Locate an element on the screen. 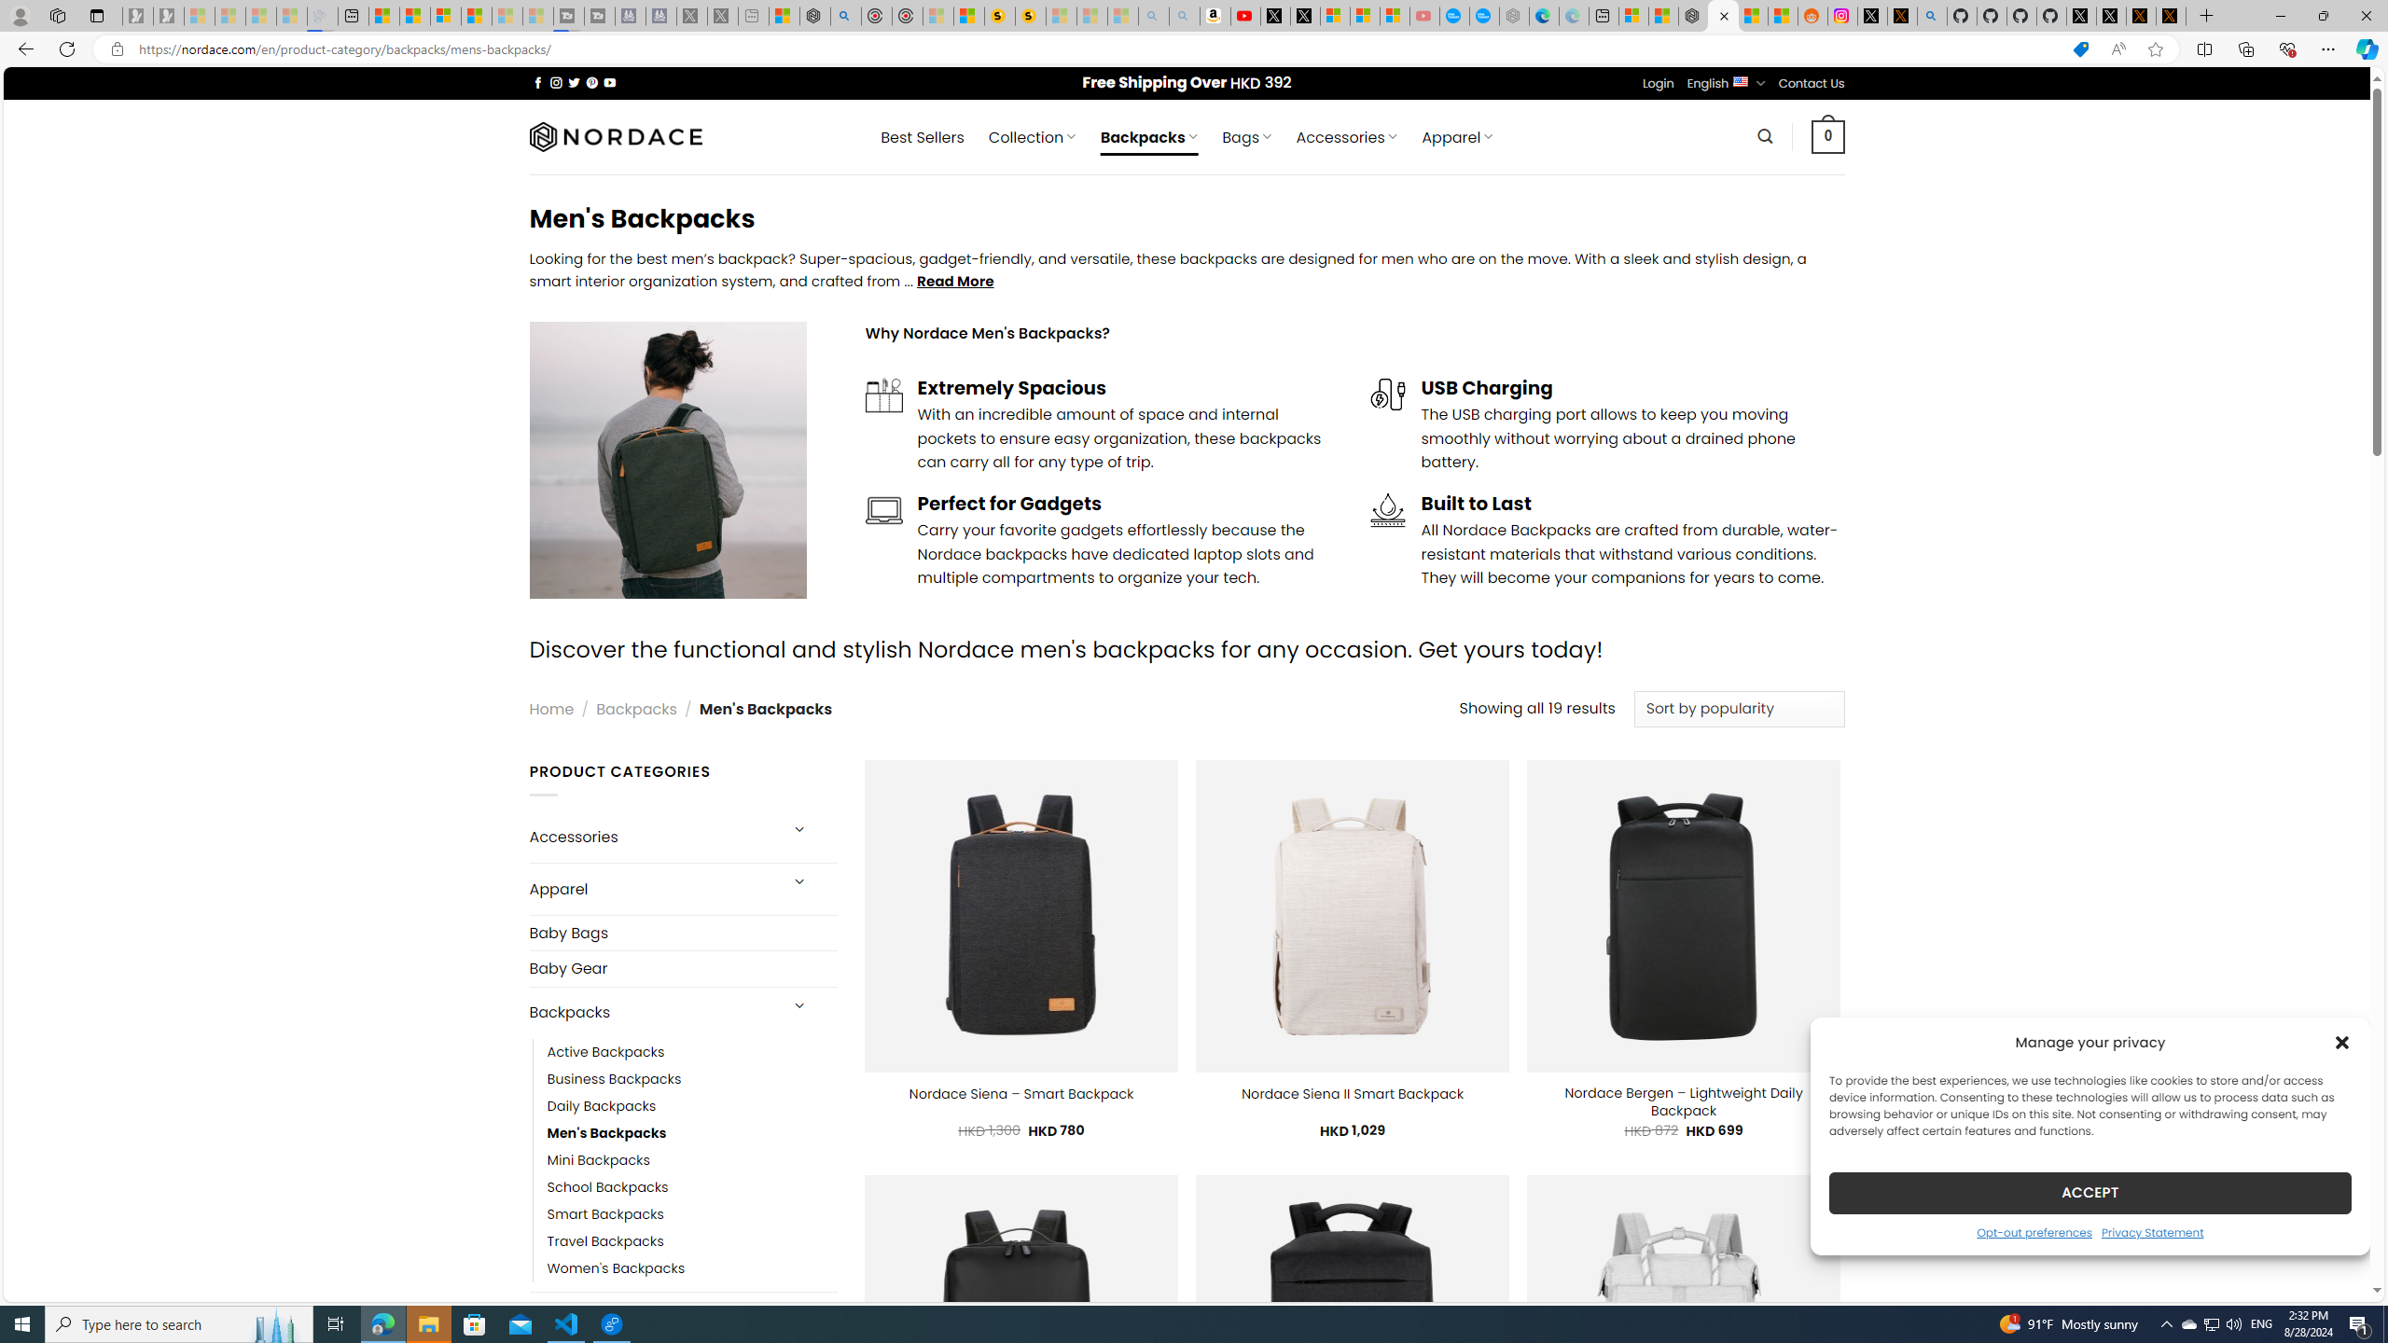 The height and width of the screenshot is (1343, 2388). Nordace - Summer Adventures 2024 is located at coordinates (815, 16).